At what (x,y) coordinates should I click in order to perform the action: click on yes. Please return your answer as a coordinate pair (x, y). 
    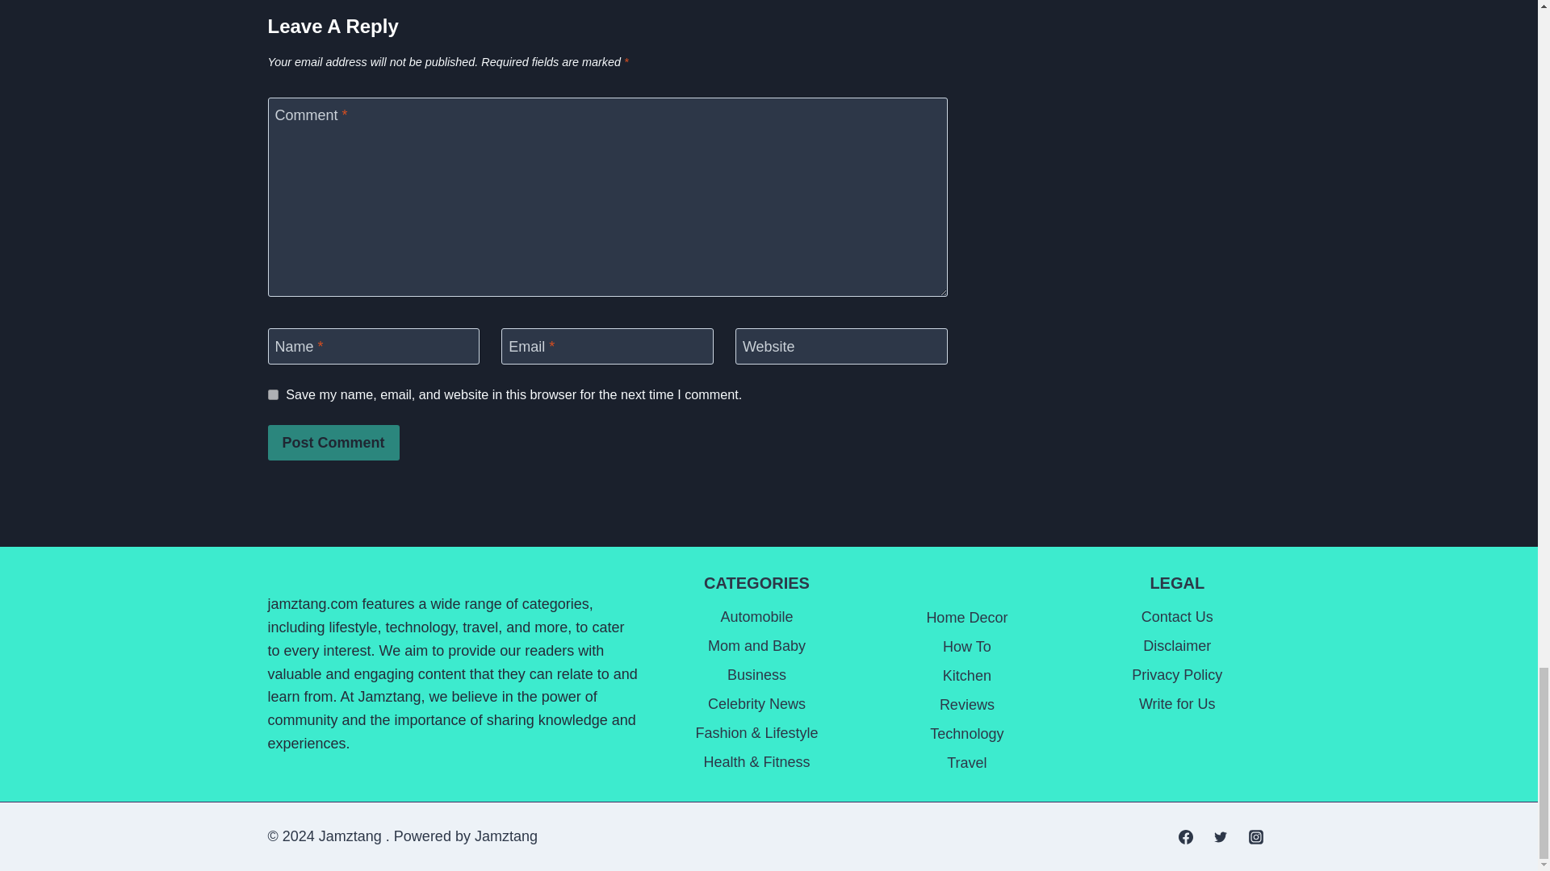
    Looking at the image, I should click on (273, 394).